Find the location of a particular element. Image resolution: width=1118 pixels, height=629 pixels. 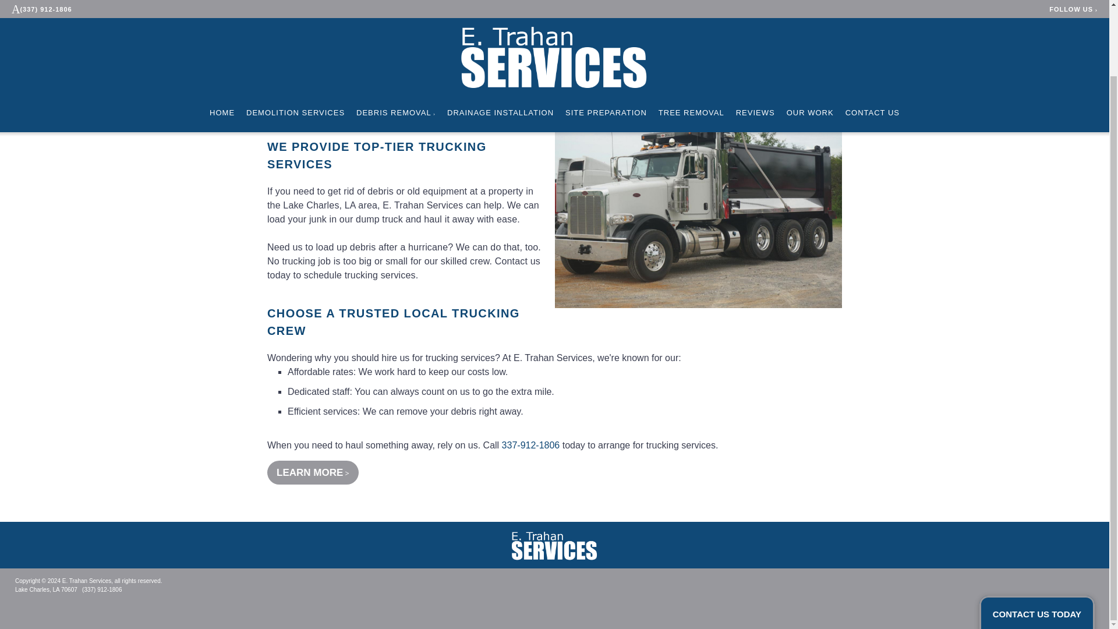

TREE REMOVAL is located at coordinates (691, 35).